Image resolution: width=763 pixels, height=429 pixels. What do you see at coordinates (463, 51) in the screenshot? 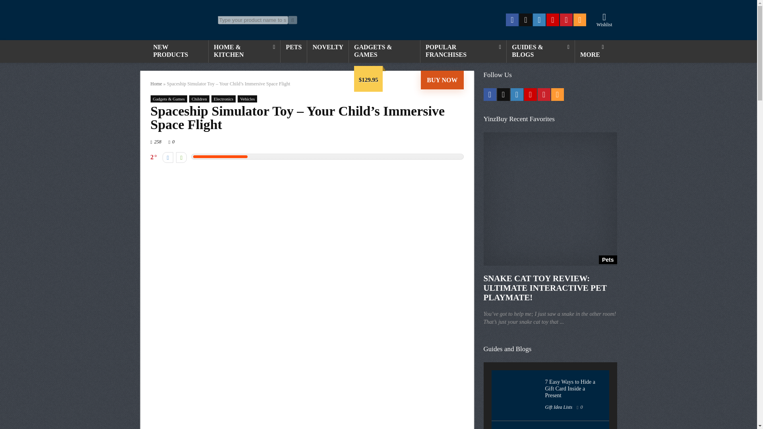
I see `POPULAR FRANCHISES` at bounding box center [463, 51].